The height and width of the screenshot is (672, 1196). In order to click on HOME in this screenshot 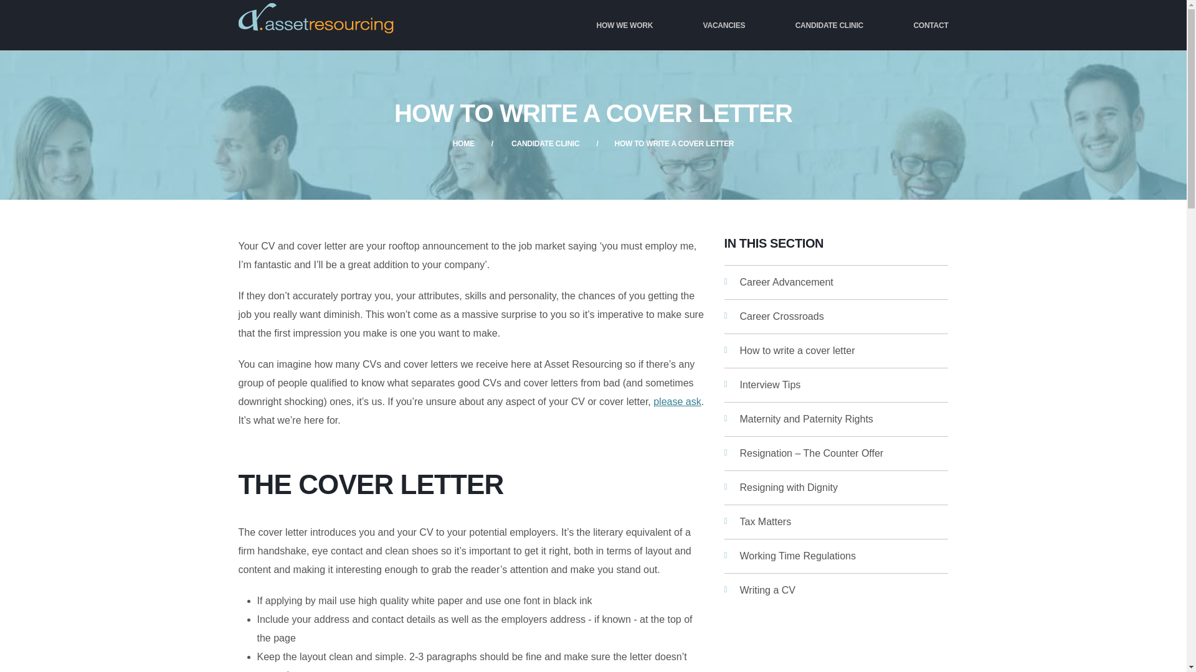, I will do `click(463, 143)`.